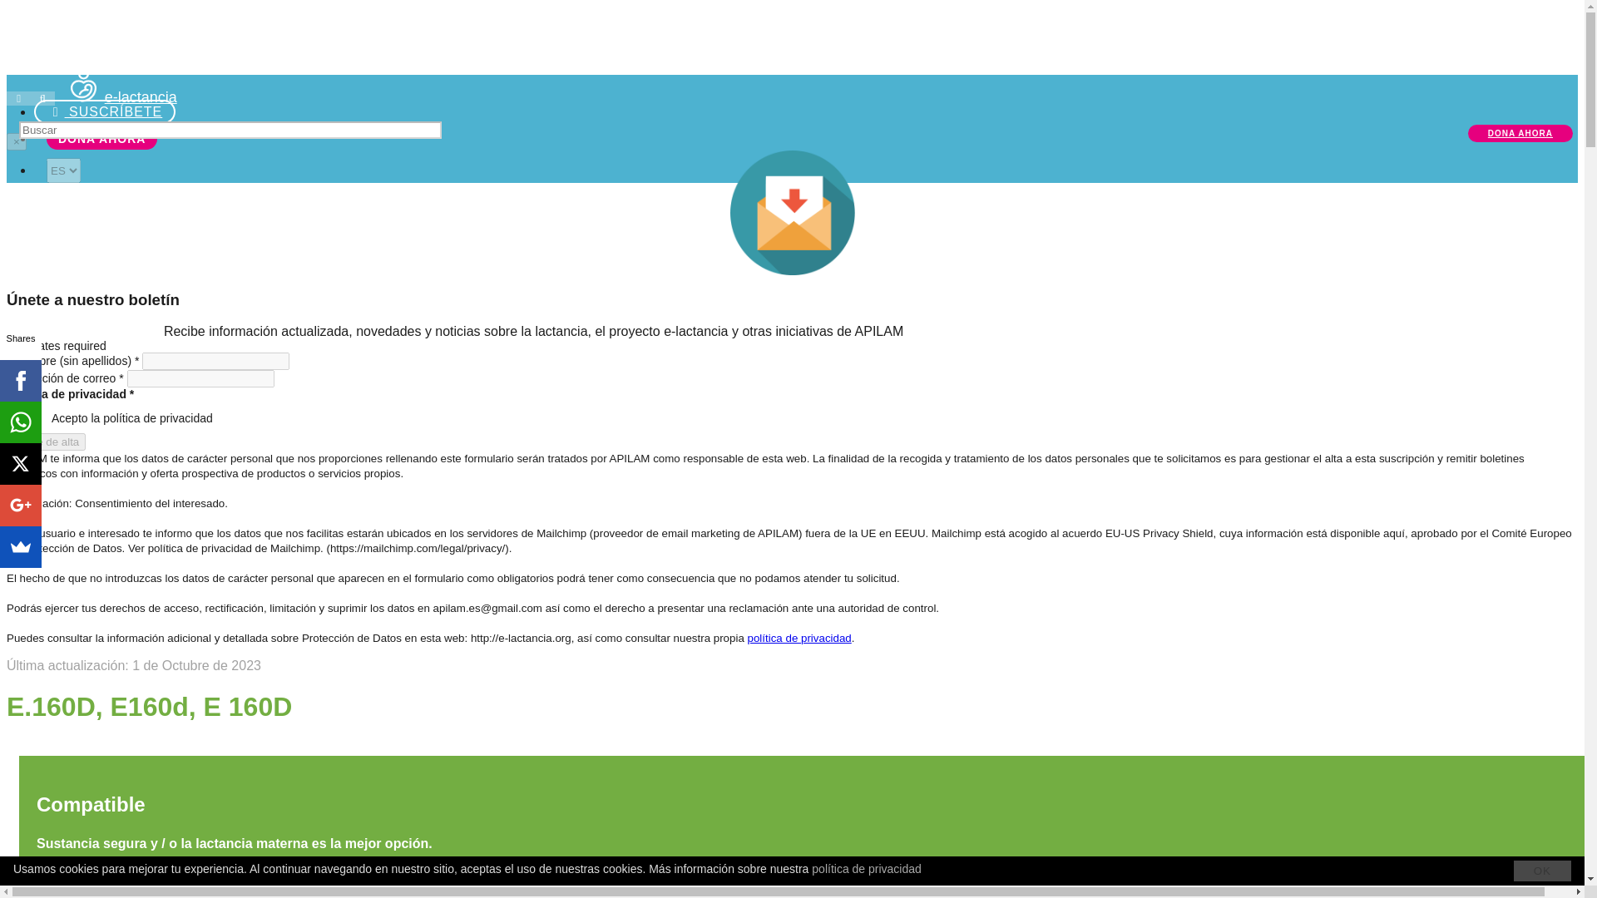 This screenshot has width=1597, height=898. Describe the element at coordinates (46, 442) in the screenshot. I see `Dame de alta` at that location.